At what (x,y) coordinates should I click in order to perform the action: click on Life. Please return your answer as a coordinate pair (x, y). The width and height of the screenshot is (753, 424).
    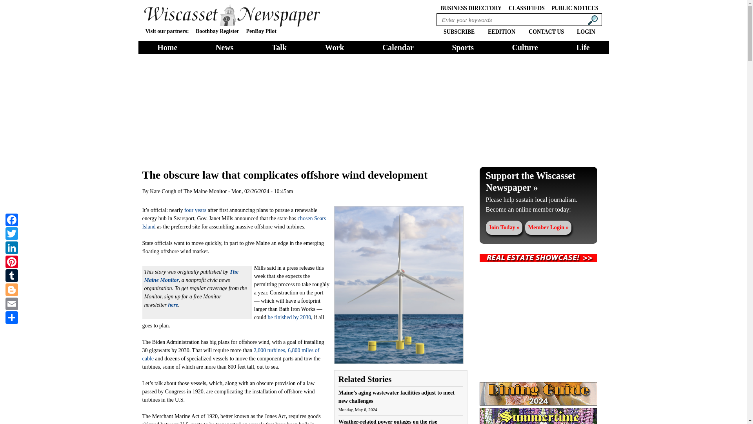
    Looking at the image, I should click on (583, 47).